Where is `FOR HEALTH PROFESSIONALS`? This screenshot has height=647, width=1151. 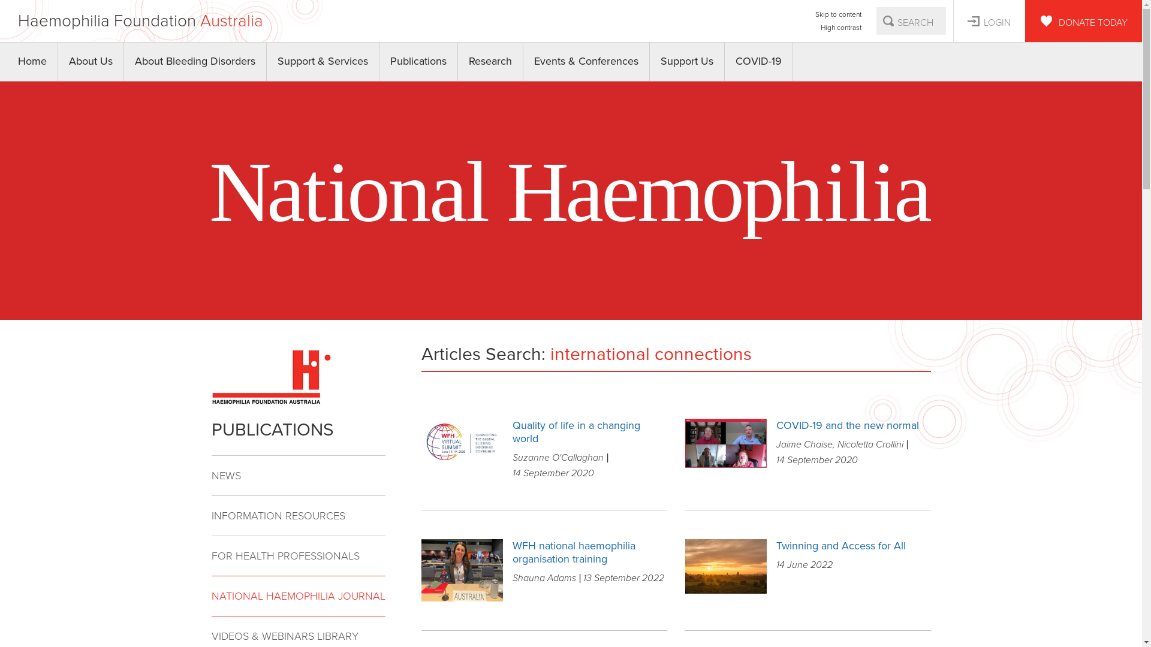
FOR HEALTH PROFESSIONALS is located at coordinates (298, 556).